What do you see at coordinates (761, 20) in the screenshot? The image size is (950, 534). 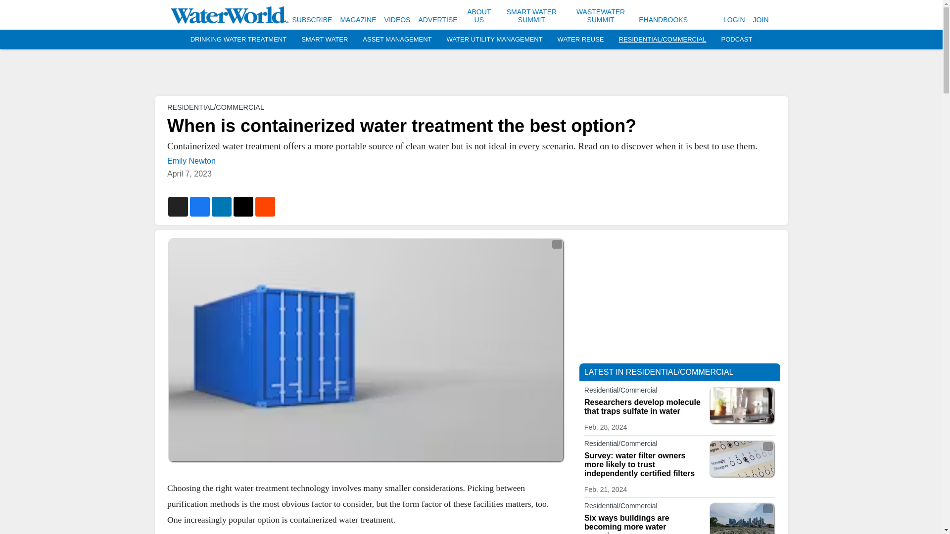 I see `JOIN` at bounding box center [761, 20].